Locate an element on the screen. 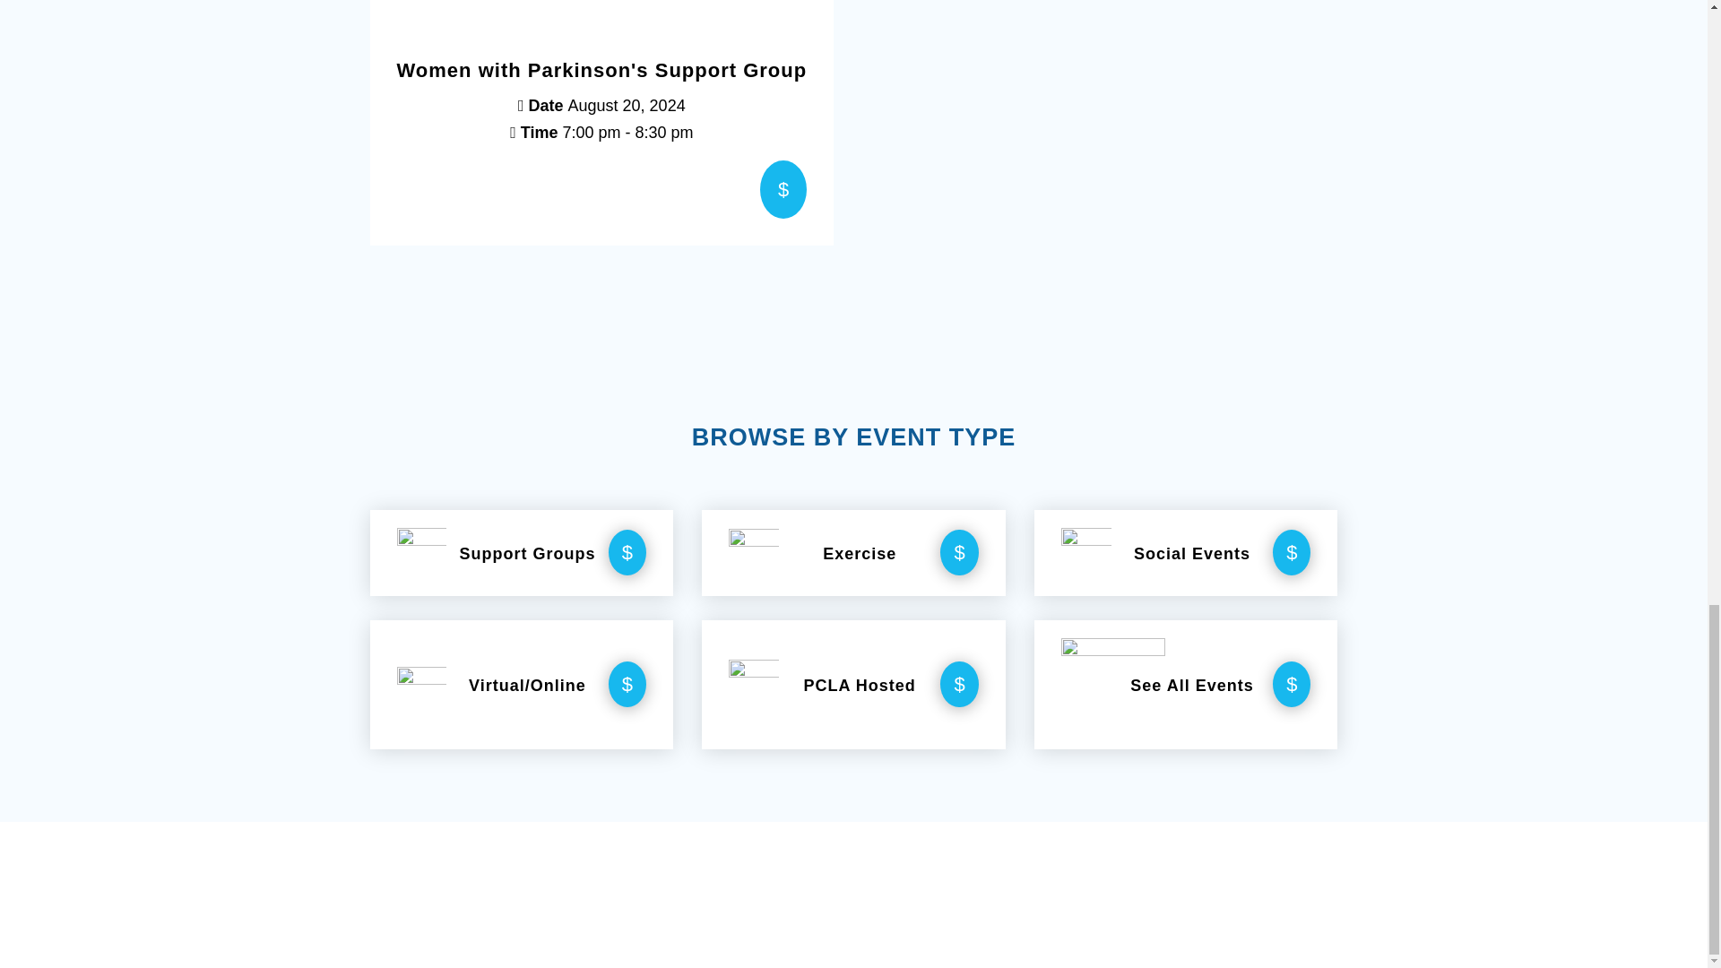 The height and width of the screenshot is (968, 1721). Logo-PCLA-Small is located at coordinates (753, 684).